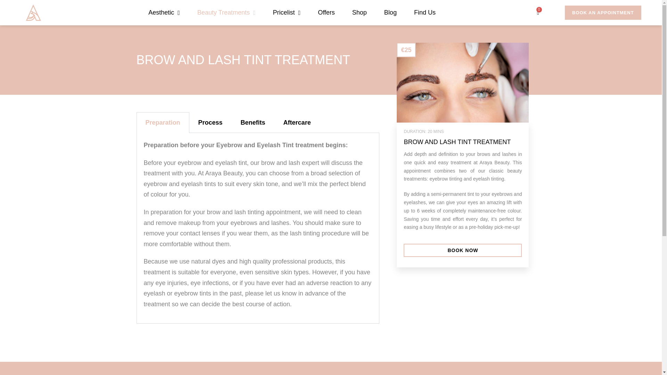  I want to click on Beauty Treatments, so click(227, 12).